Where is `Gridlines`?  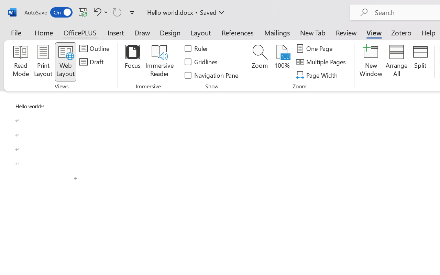 Gridlines is located at coordinates (201, 62).